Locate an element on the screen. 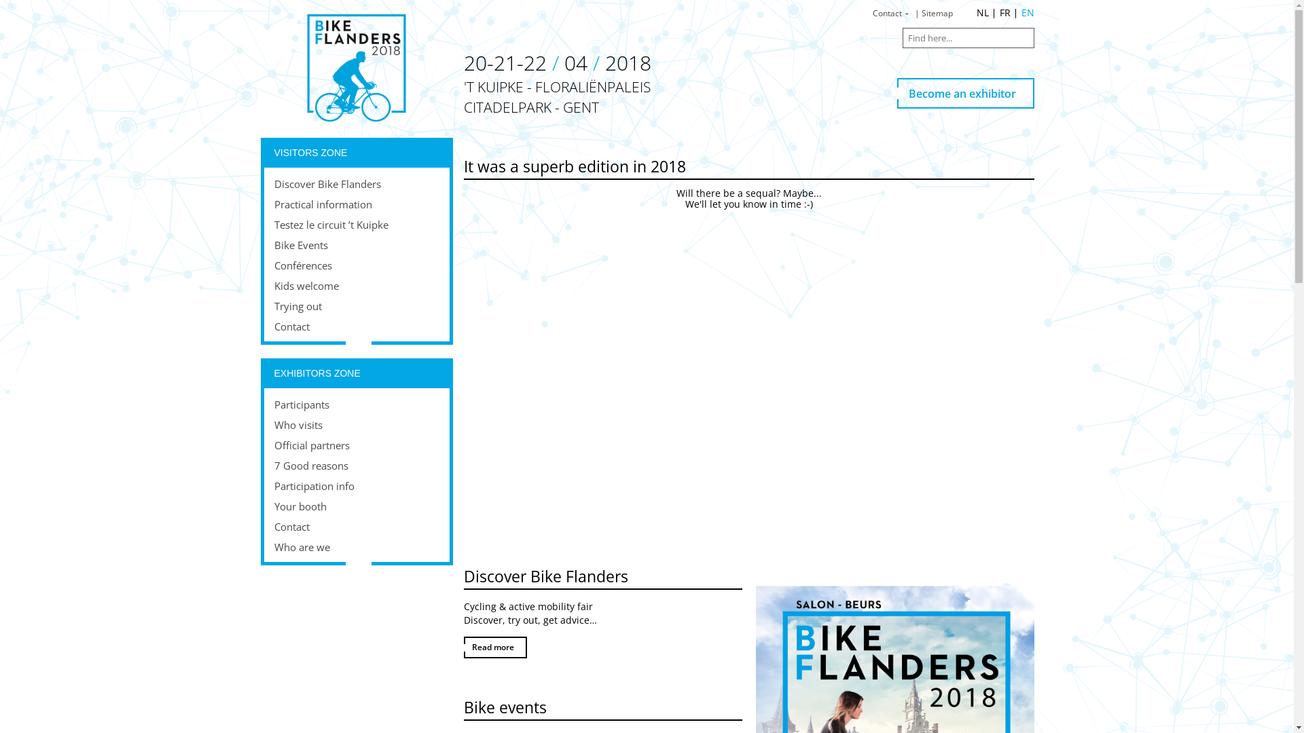 The image size is (1304, 733). NL is located at coordinates (983, 13).